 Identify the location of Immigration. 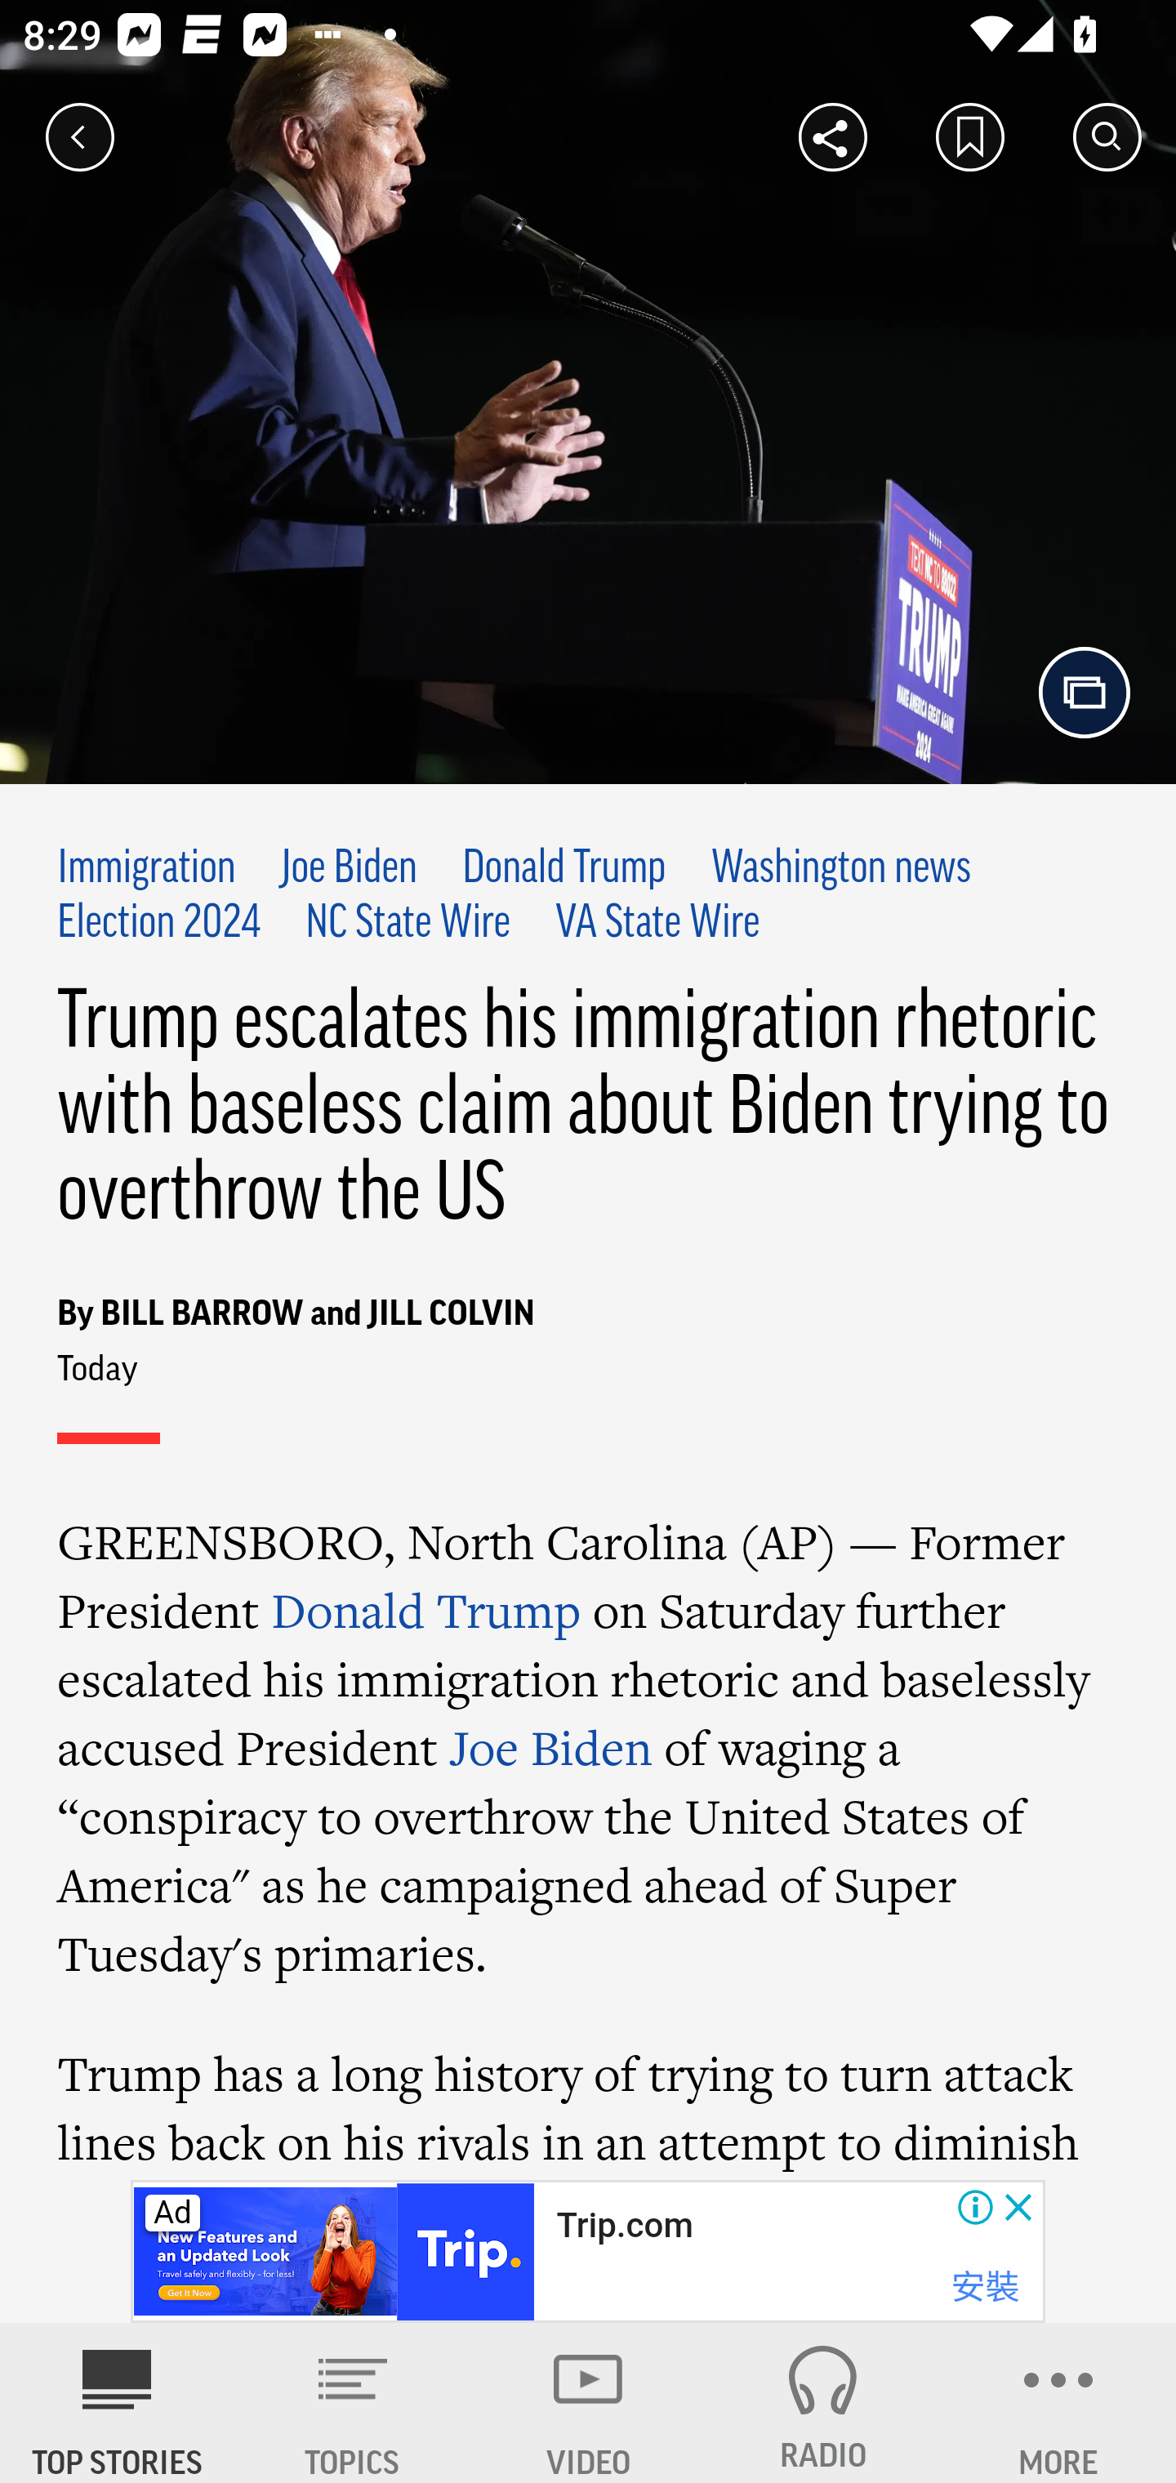
(147, 870).